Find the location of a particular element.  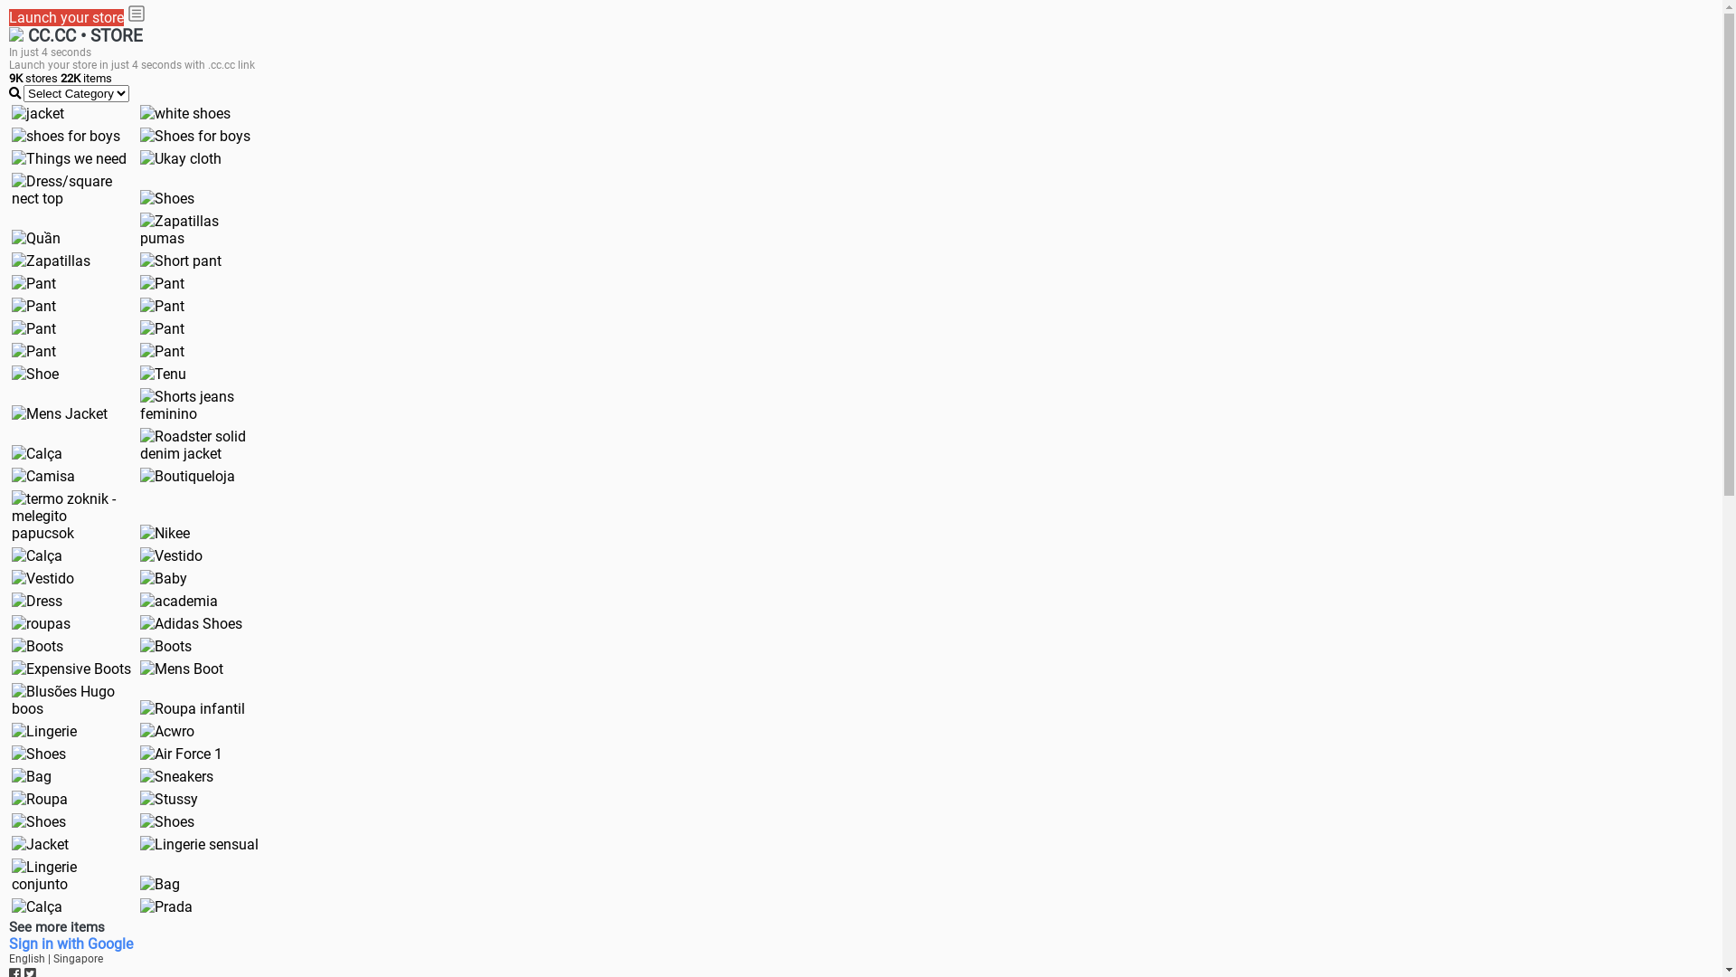

Roadster solid denim jacket is located at coordinates (200, 445).